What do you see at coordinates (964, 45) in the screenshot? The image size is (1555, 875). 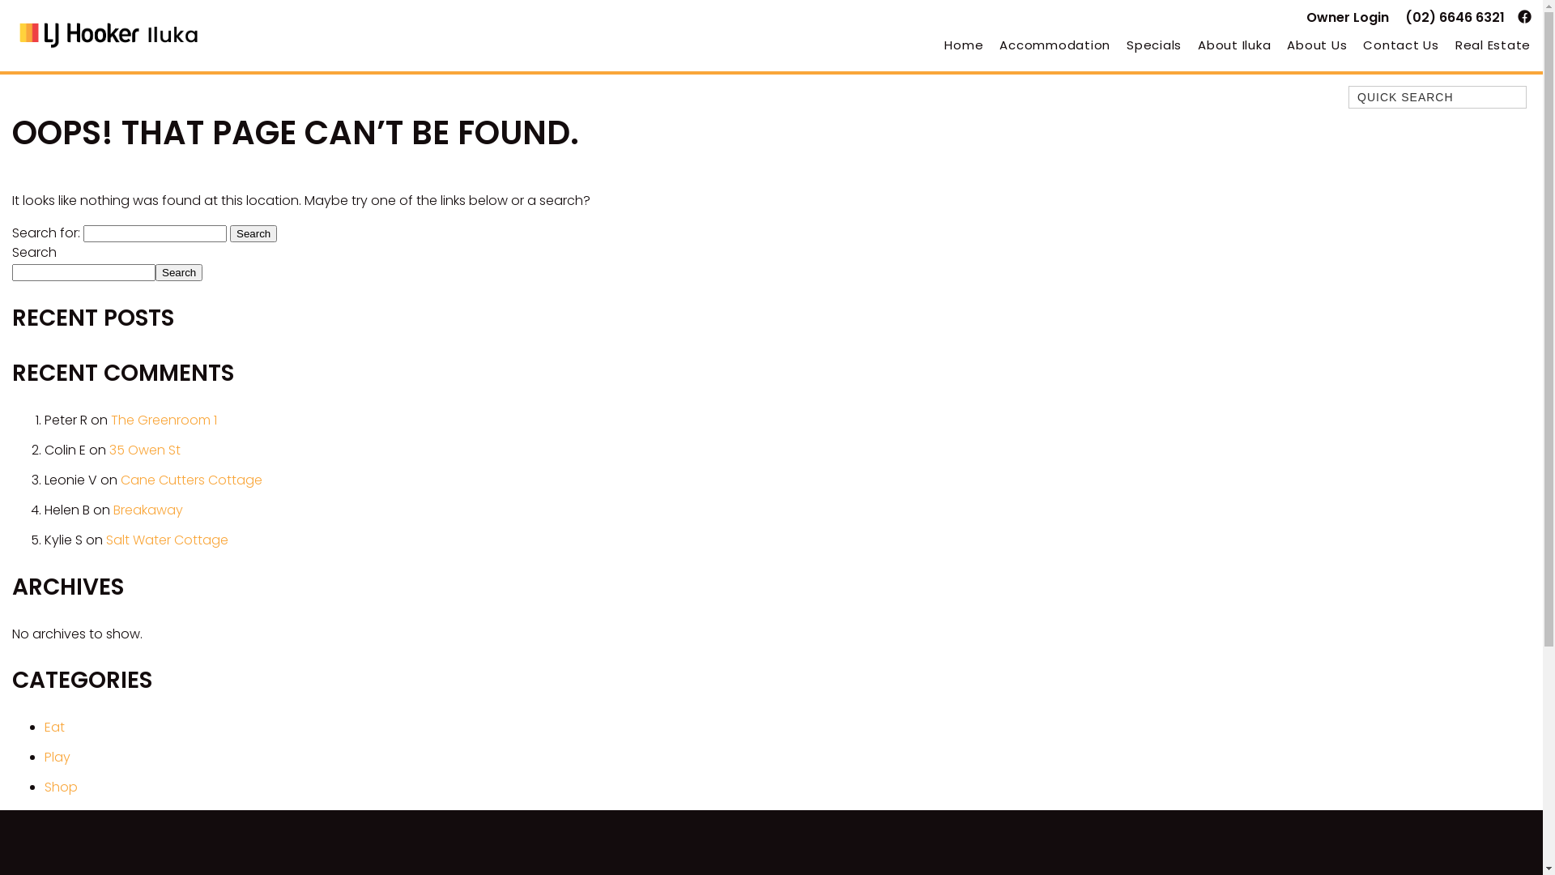 I see `Home` at bounding box center [964, 45].